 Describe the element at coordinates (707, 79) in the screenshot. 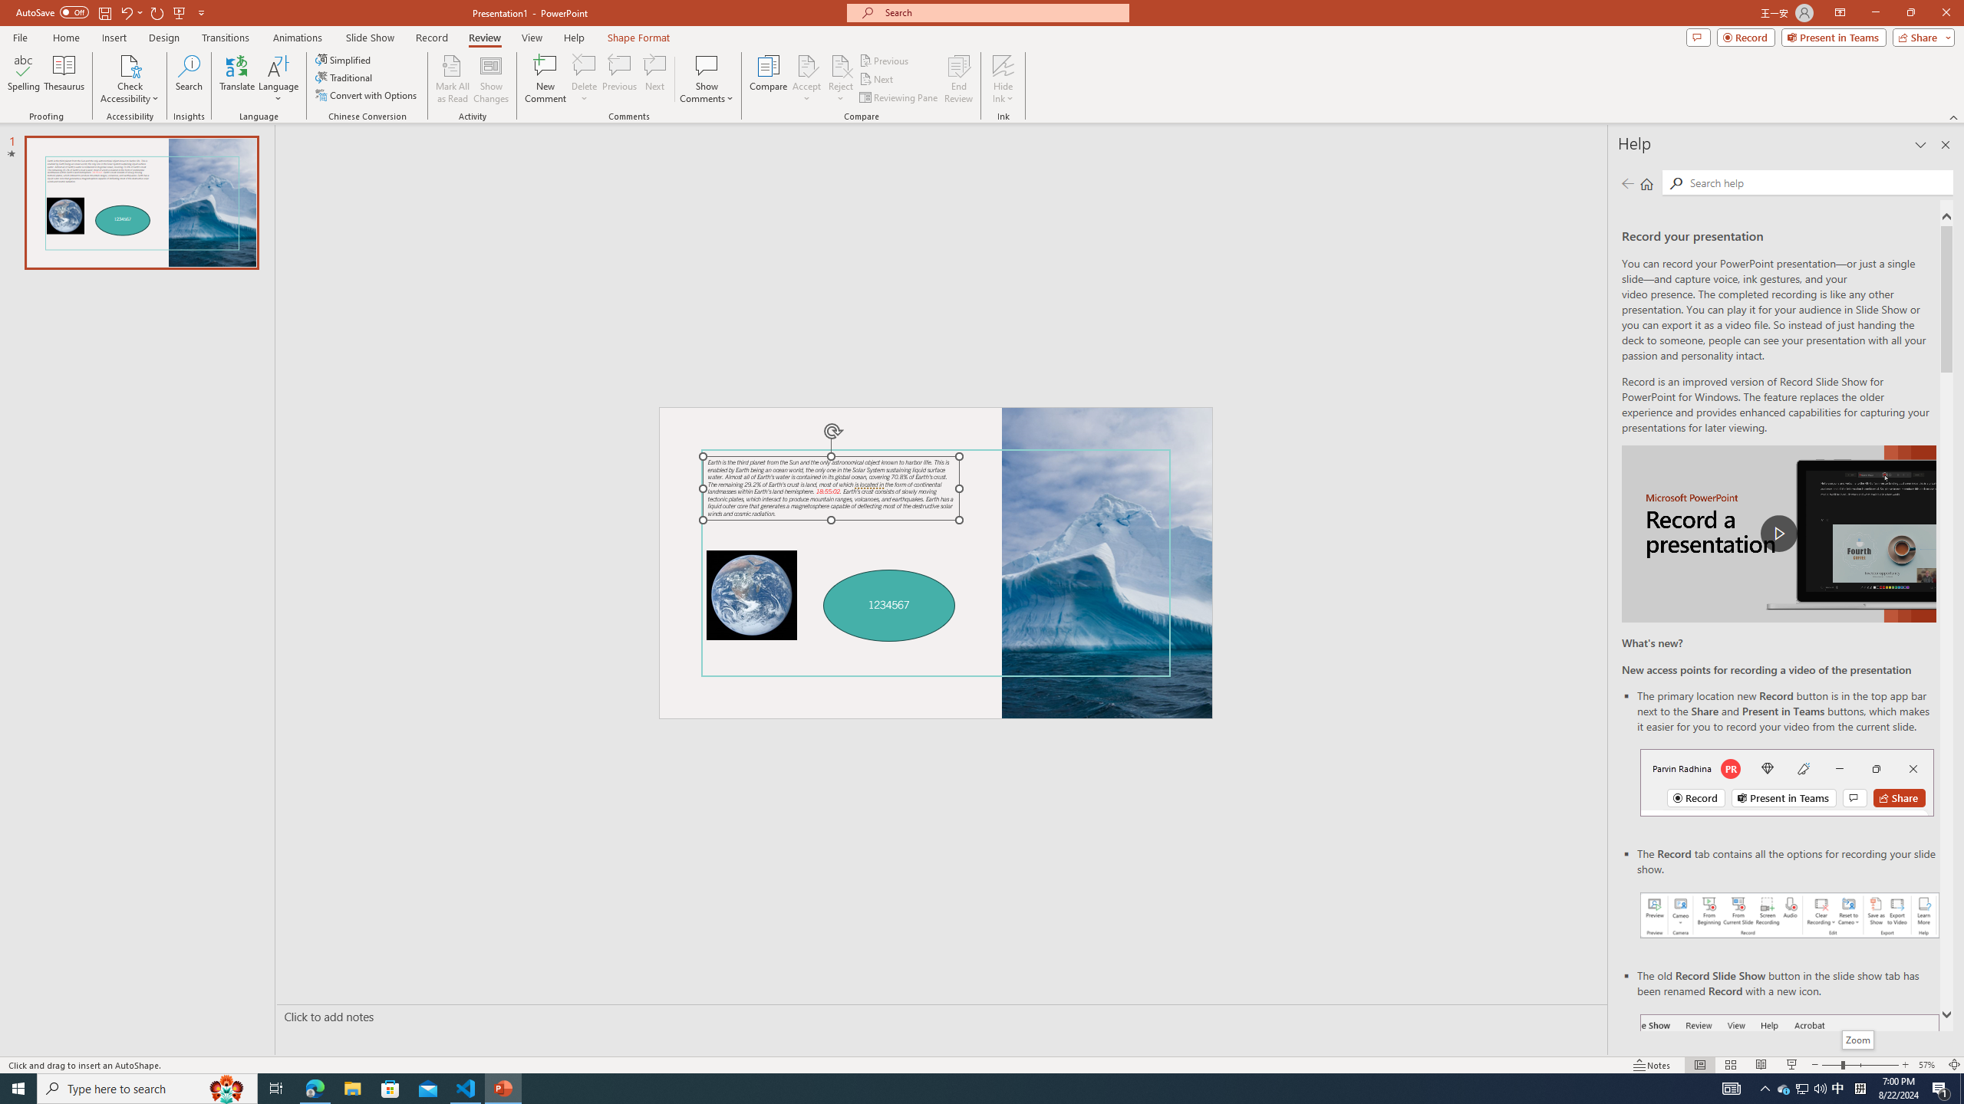

I see `Show Comments` at that location.